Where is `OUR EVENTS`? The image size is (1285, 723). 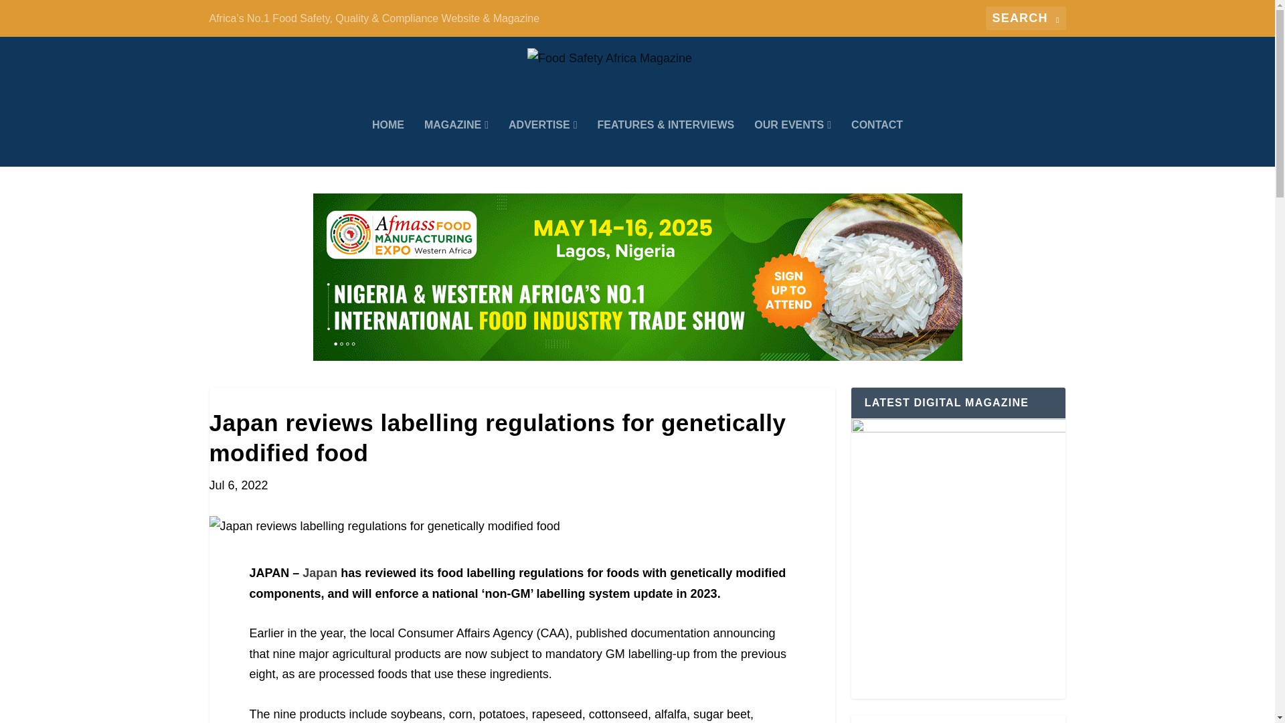 OUR EVENTS is located at coordinates (792, 143).